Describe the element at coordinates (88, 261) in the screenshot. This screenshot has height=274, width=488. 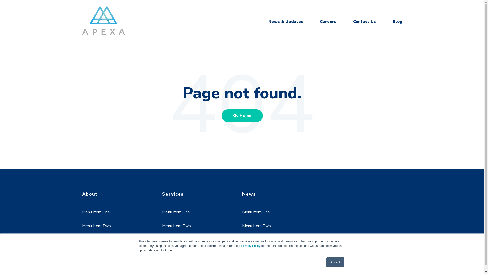
I see `Follow us on Facebook` at that location.